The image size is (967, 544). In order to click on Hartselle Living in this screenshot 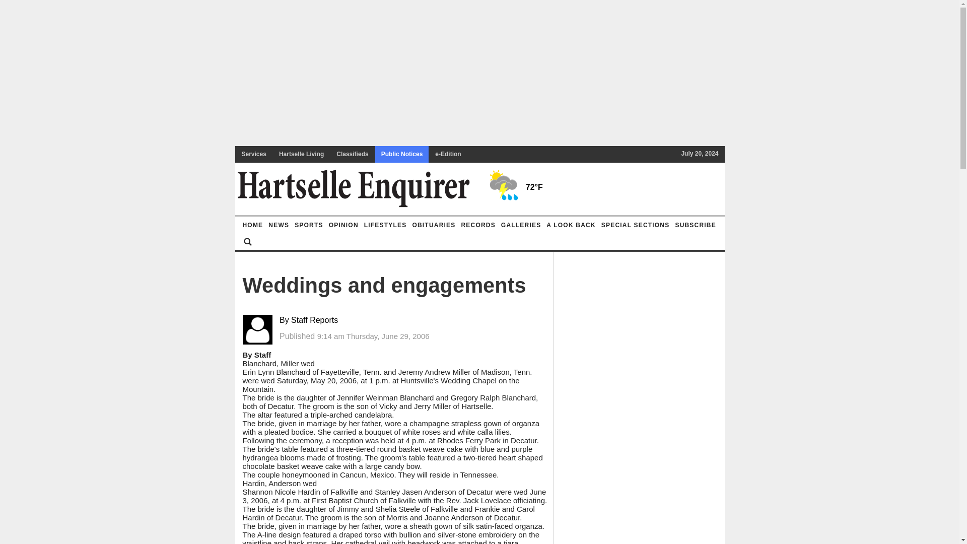, I will do `click(301, 154)`.